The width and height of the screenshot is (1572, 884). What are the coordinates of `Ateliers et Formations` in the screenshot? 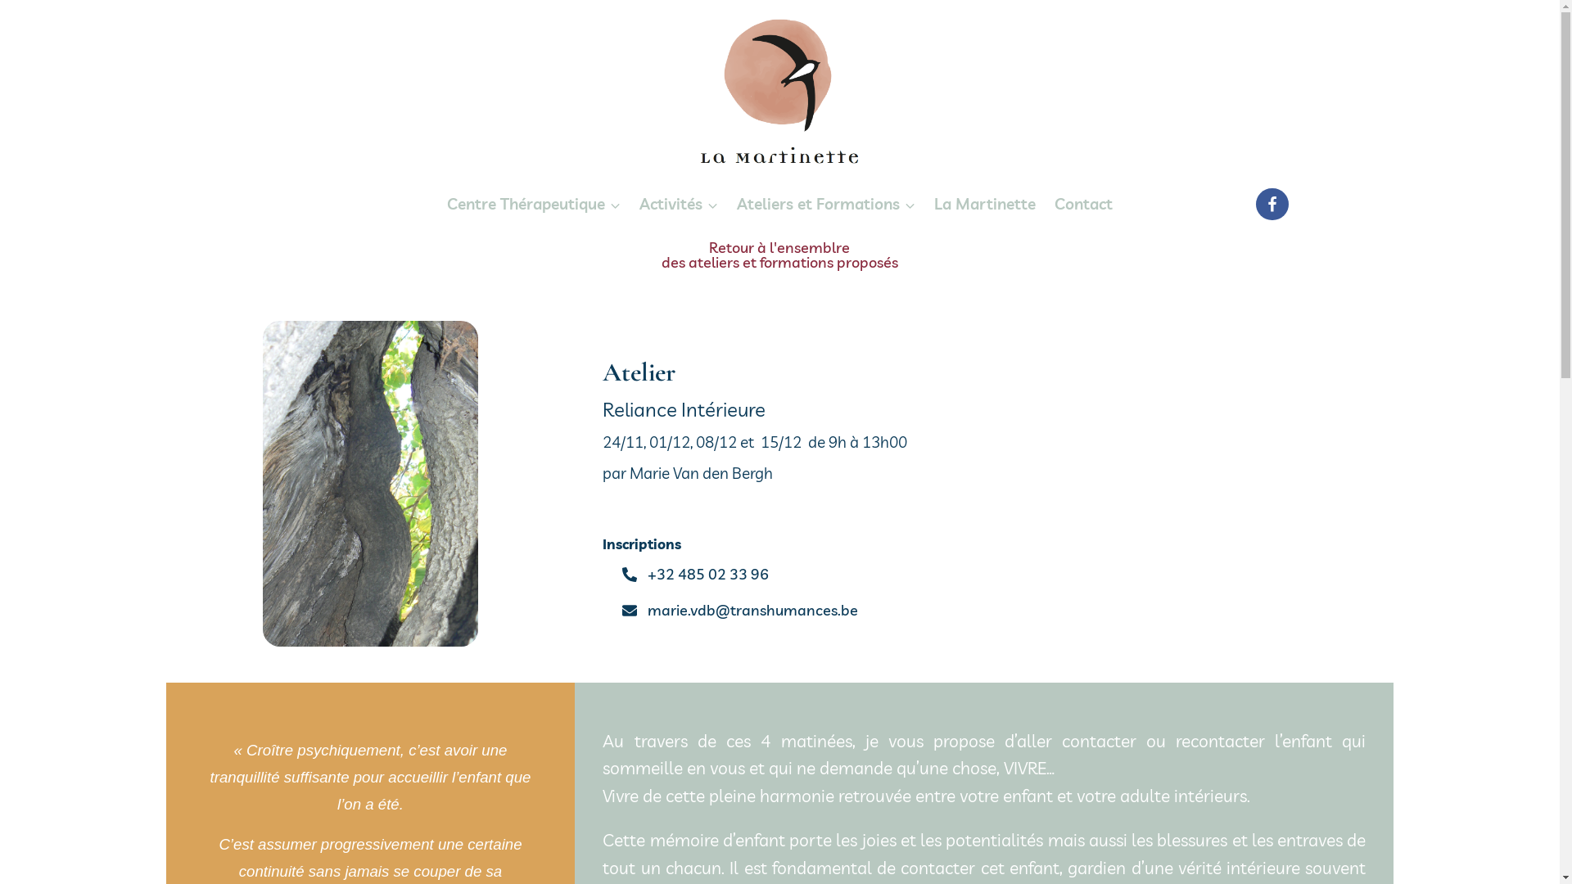 It's located at (827, 205).